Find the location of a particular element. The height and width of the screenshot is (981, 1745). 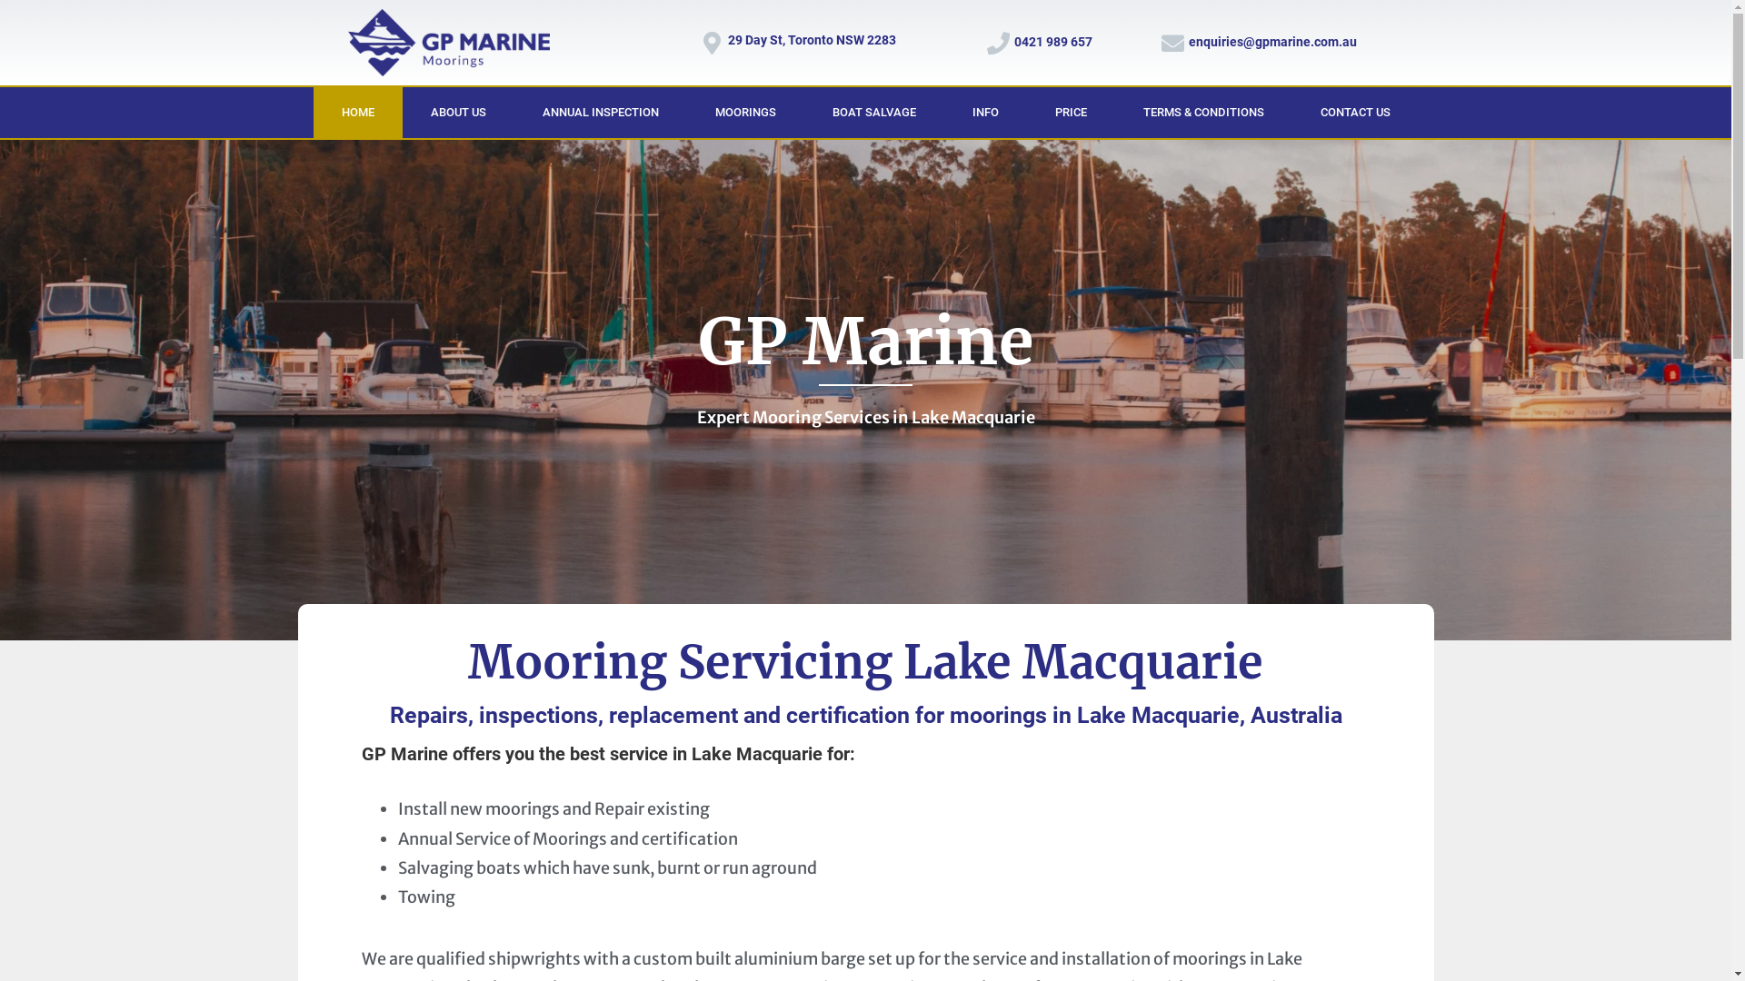

enquiries@gpmarine.com.au is located at coordinates (1272, 42).